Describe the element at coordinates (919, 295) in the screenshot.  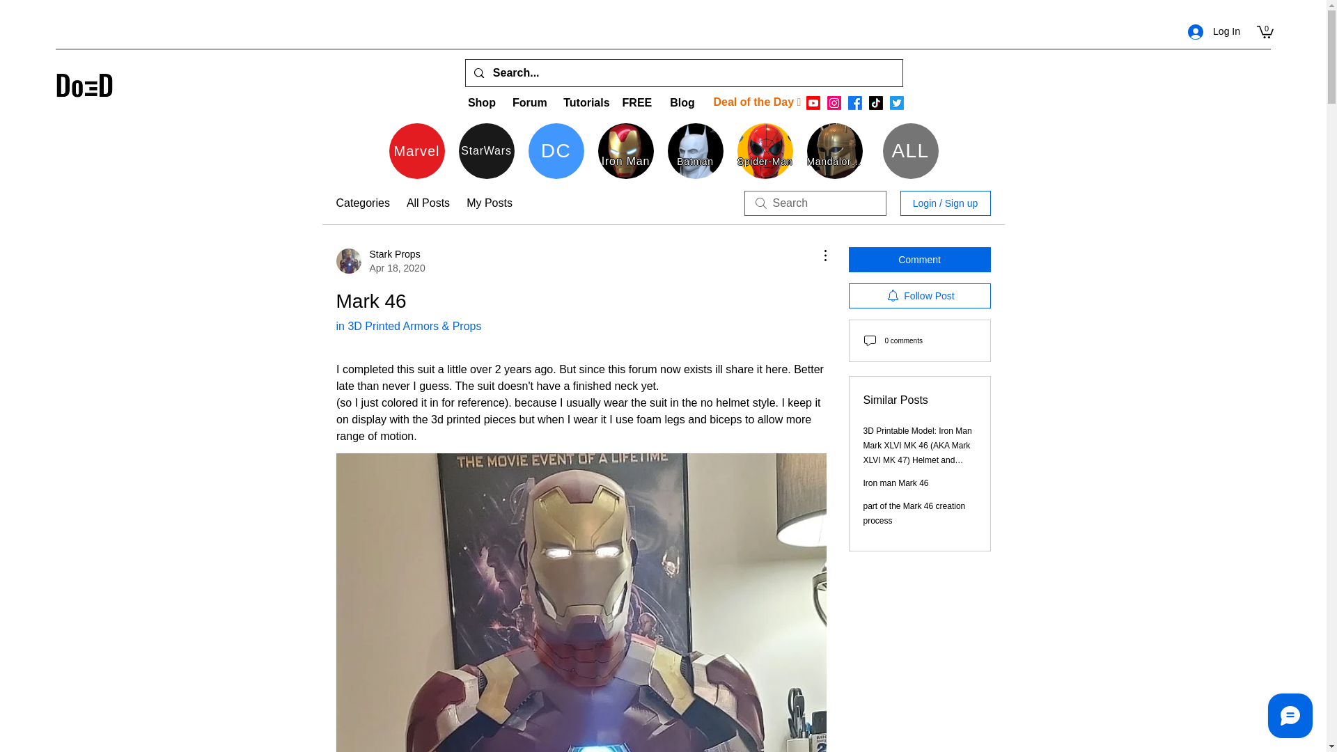
I see `Follow Post` at that location.